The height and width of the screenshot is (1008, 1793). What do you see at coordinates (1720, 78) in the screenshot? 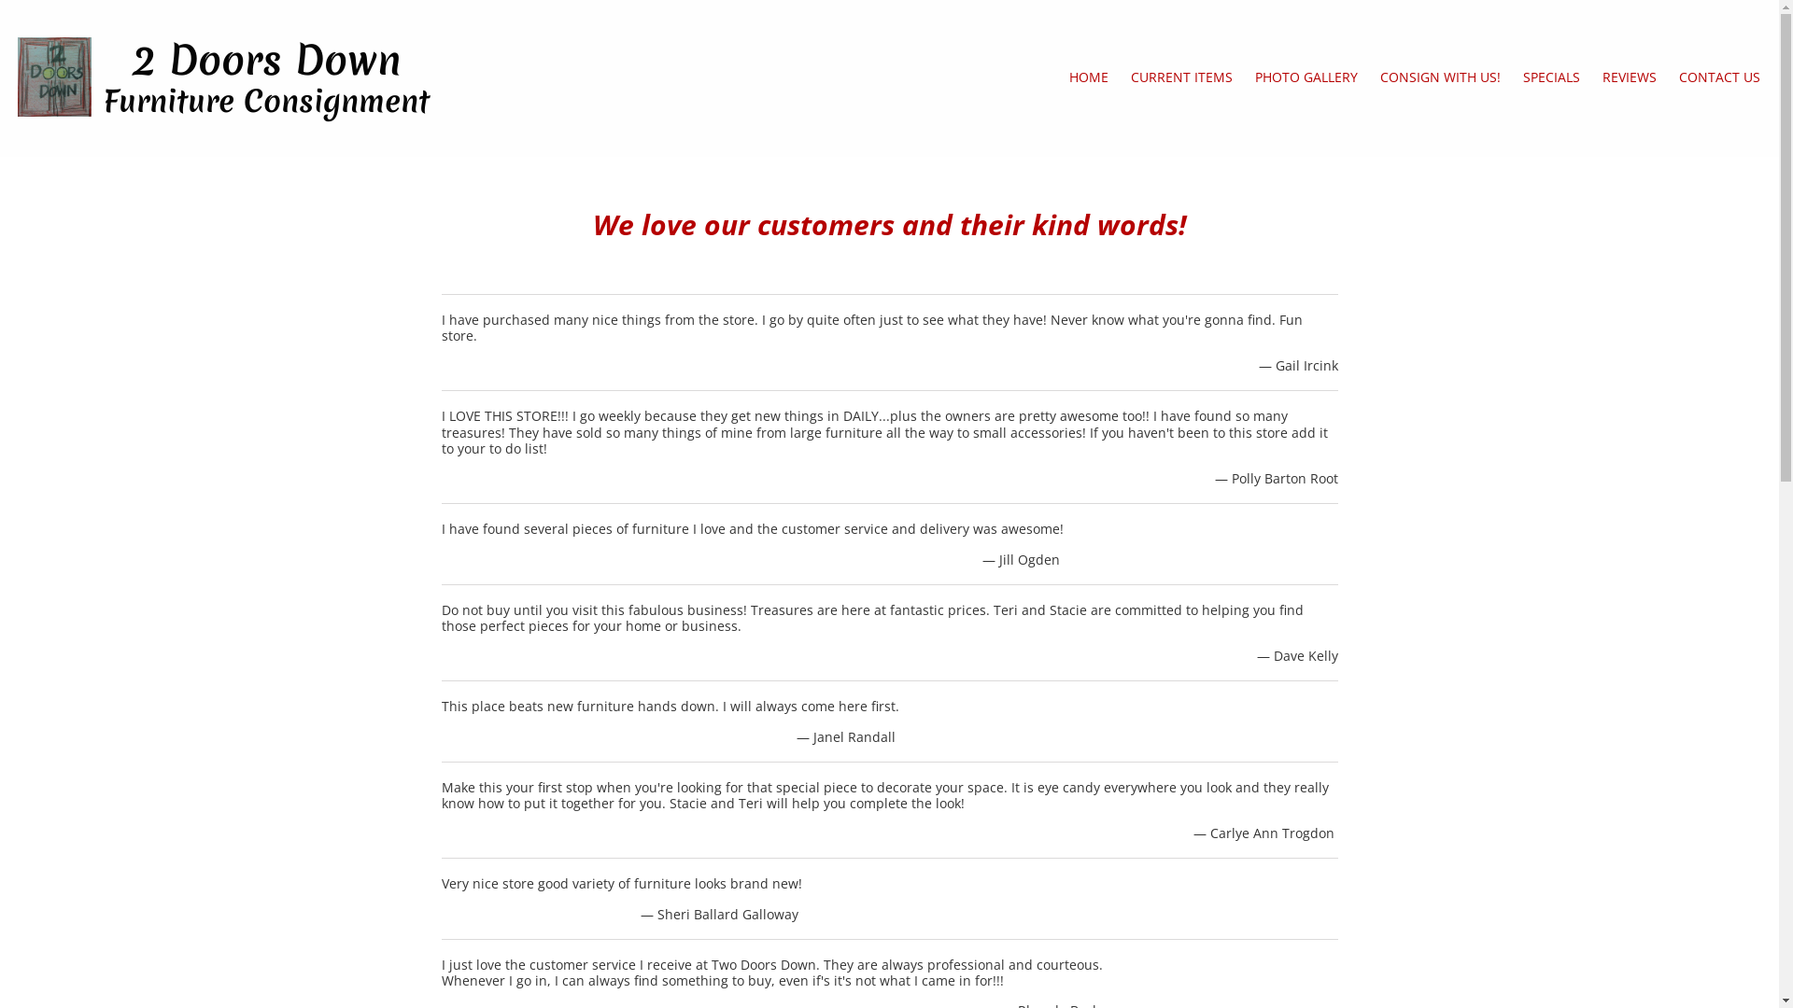
I see `CONTACT US` at bounding box center [1720, 78].